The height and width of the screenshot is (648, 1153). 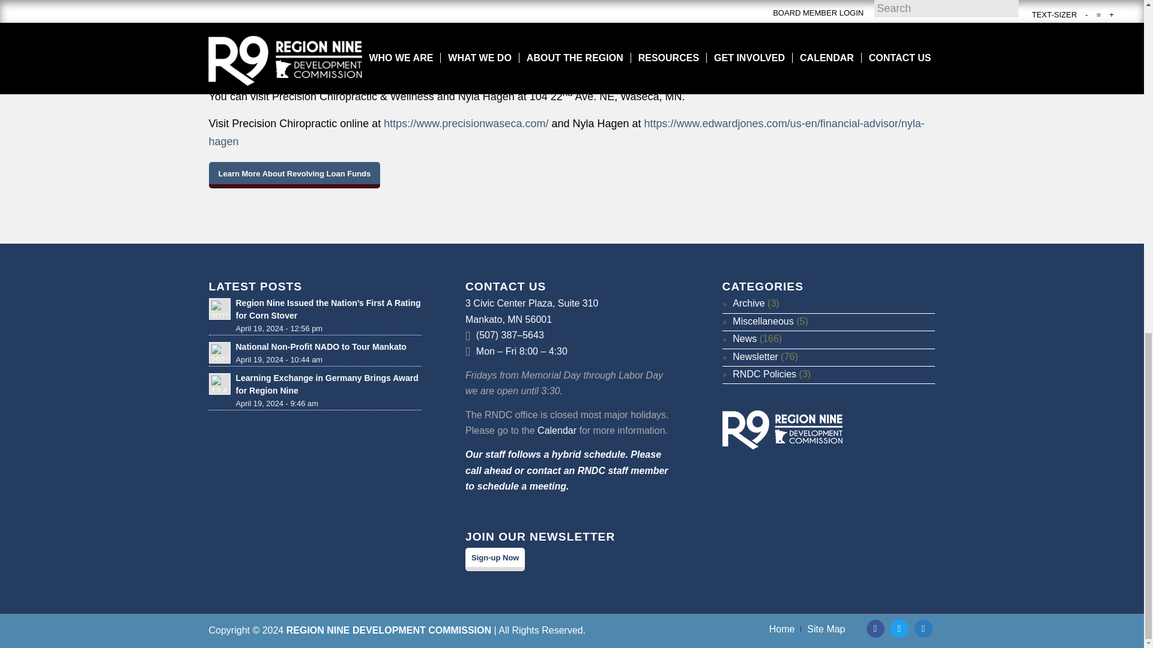 I want to click on Learning Exchange in Germany Brings Award for Region Nine, so click(x=326, y=384).